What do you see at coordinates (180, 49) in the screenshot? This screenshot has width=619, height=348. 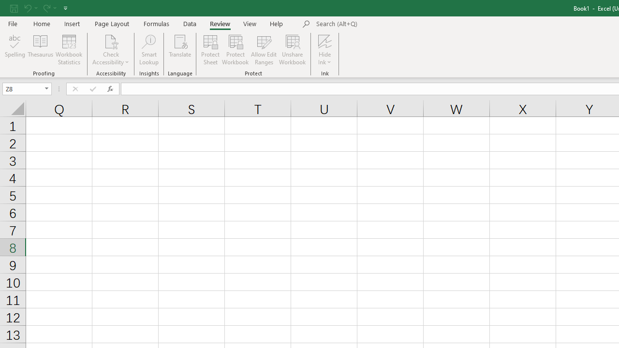 I see `Translate` at bounding box center [180, 49].